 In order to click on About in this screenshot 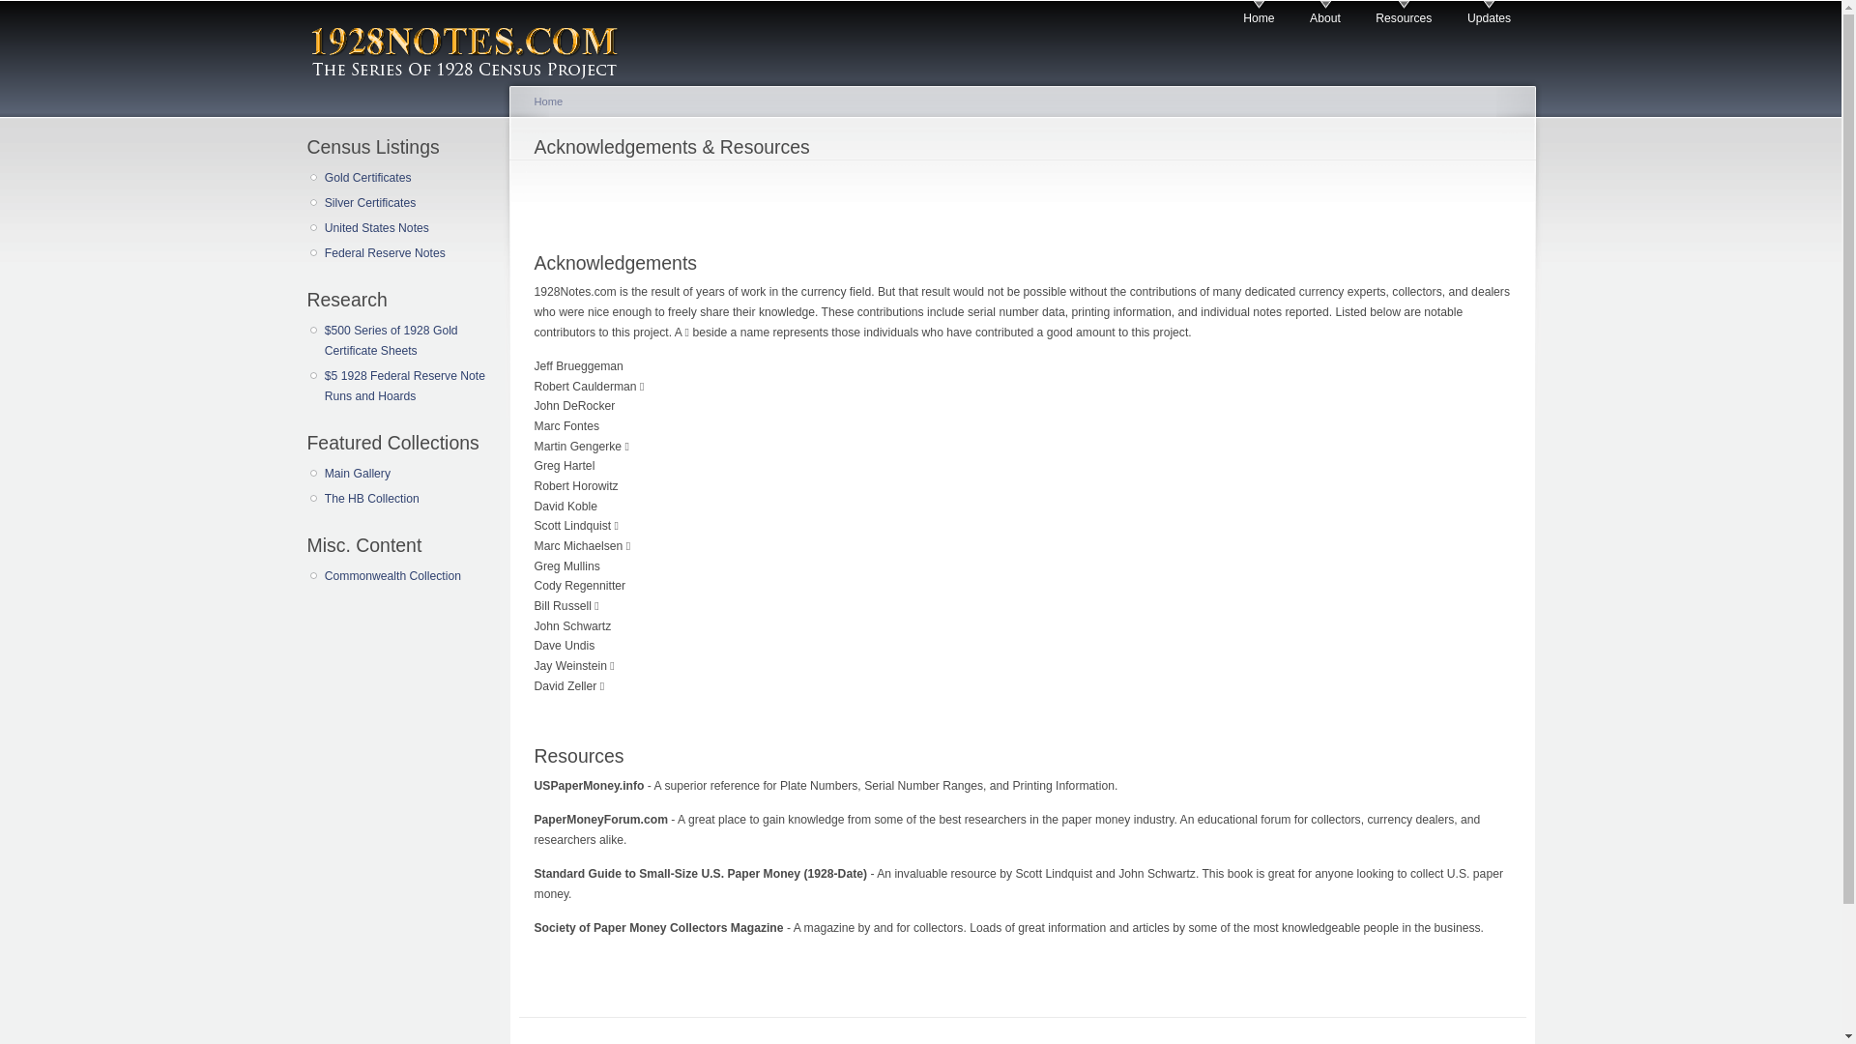, I will do `click(1325, 14)`.